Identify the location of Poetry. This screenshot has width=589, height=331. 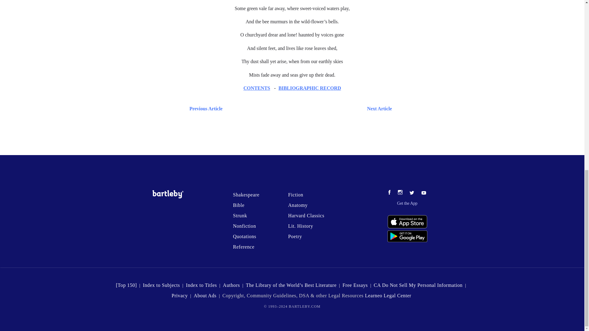
(294, 236).